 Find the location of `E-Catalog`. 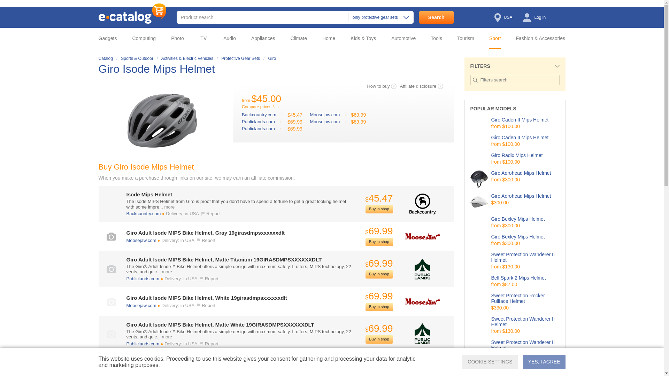

E-Catalog is located at coordinates (132, 13).